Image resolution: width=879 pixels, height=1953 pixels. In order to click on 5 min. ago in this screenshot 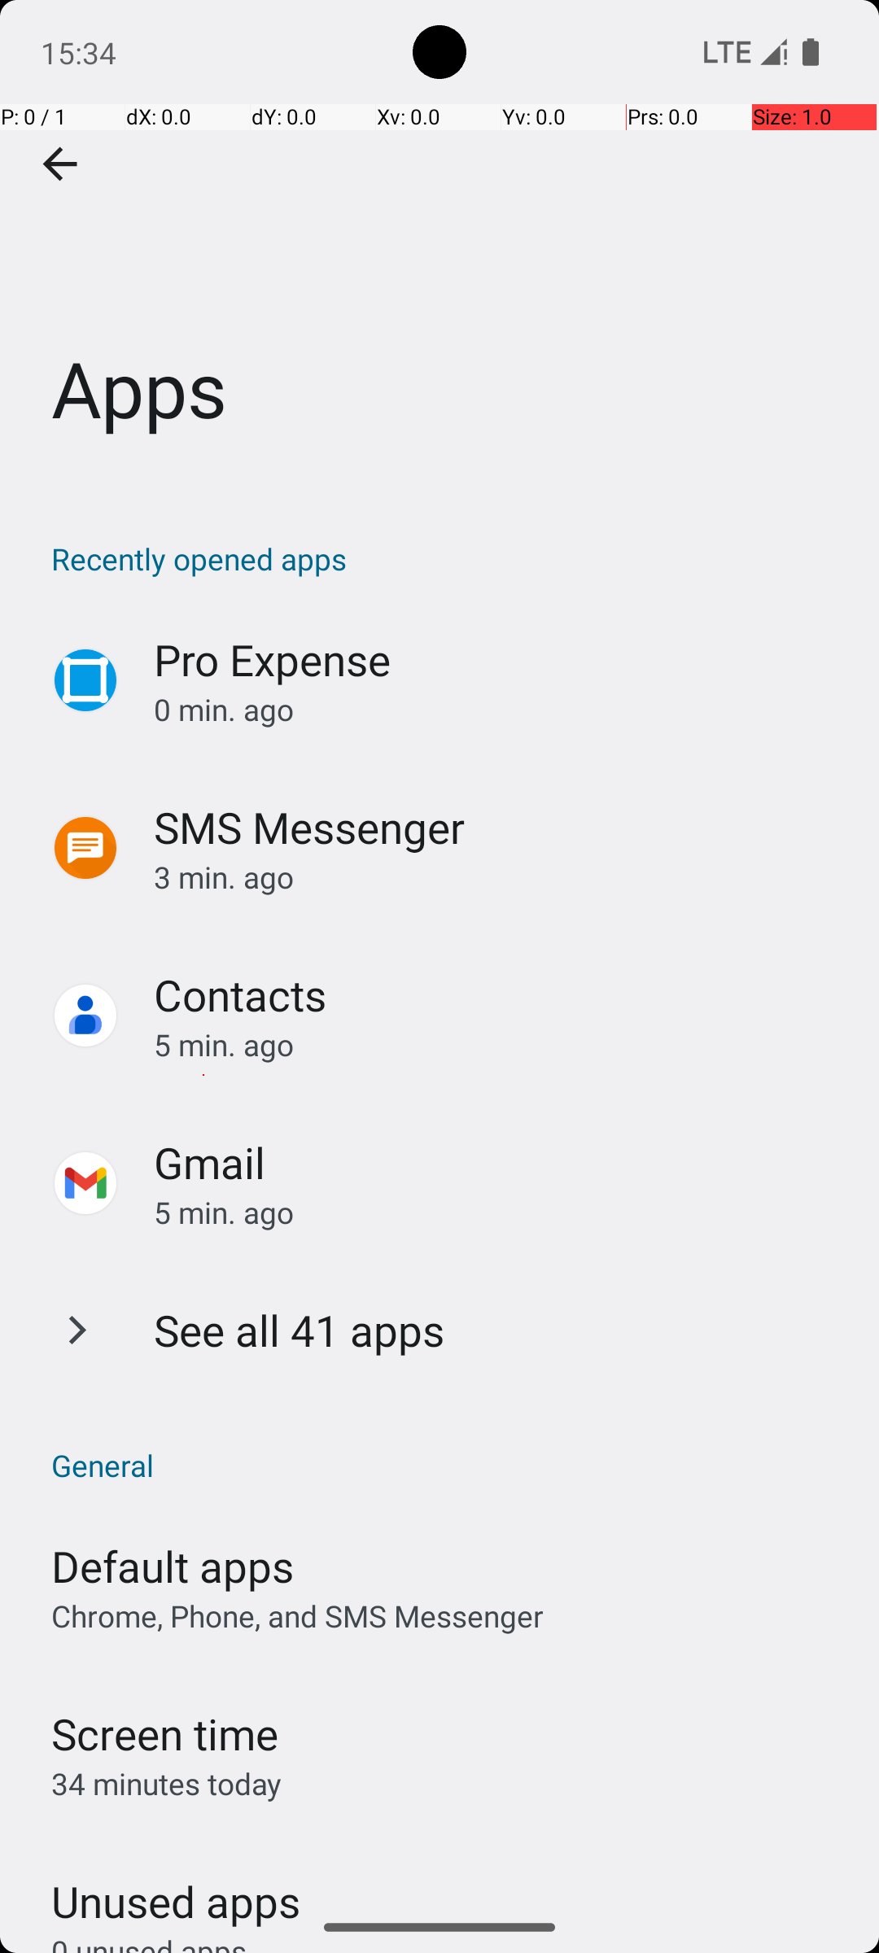, I will do `click(500, 1045)`.